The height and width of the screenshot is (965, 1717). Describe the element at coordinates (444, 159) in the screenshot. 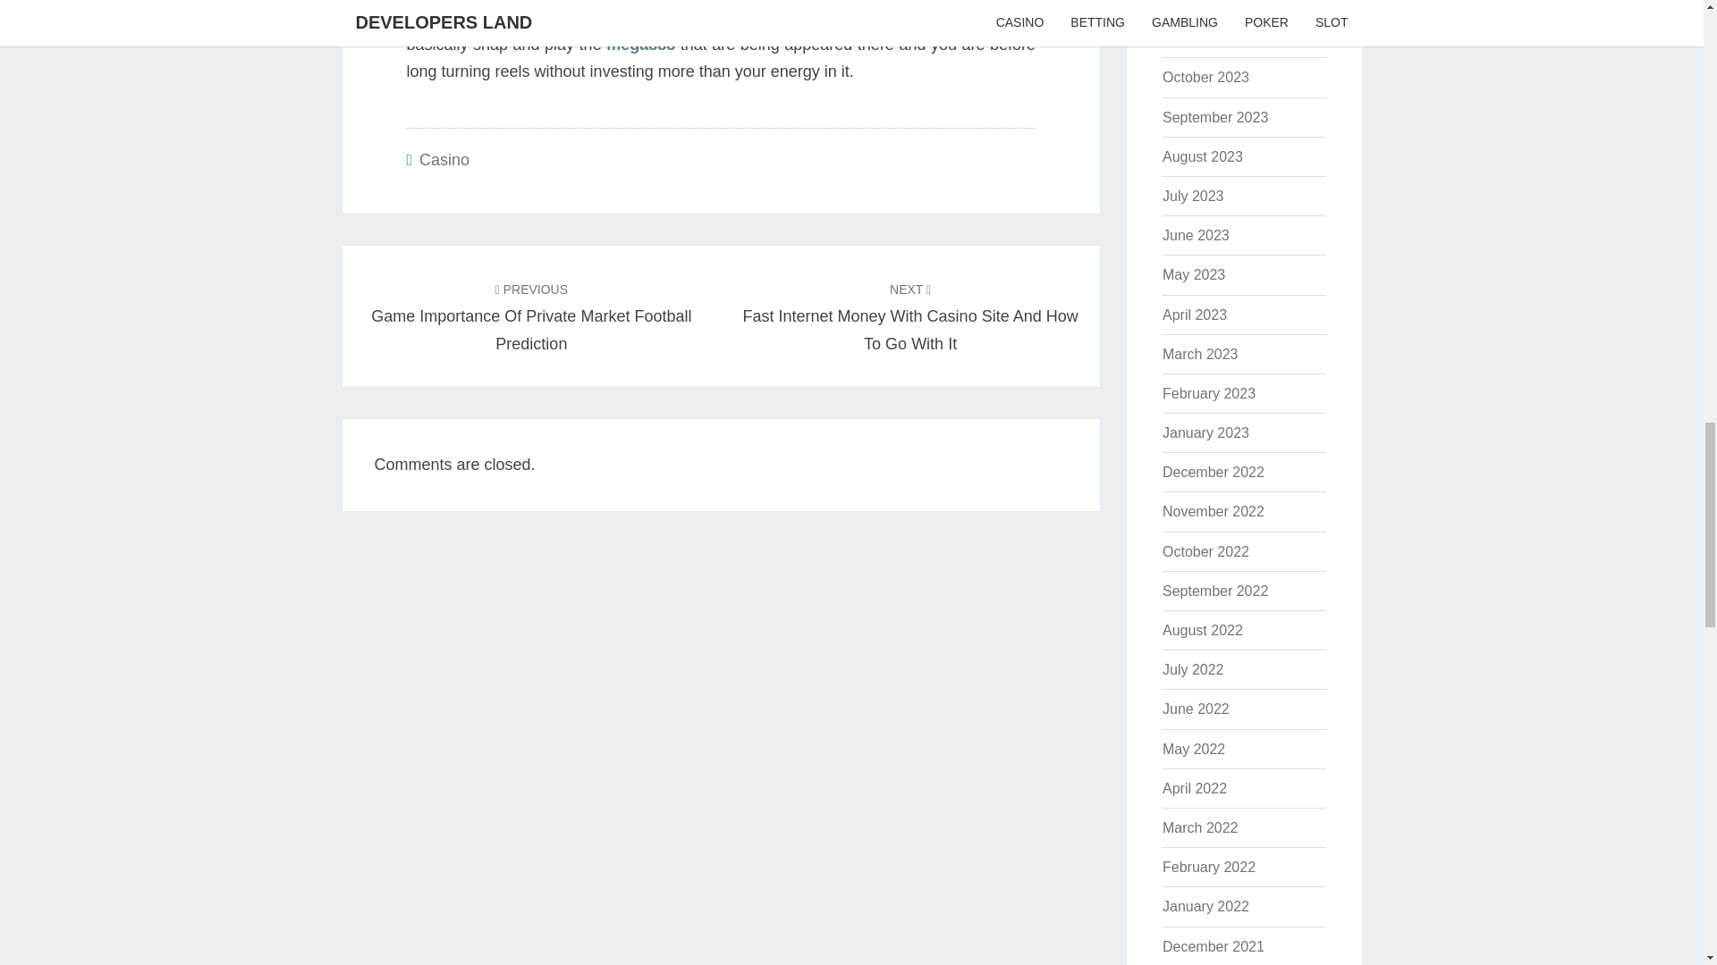

I see `Casino` at that location.